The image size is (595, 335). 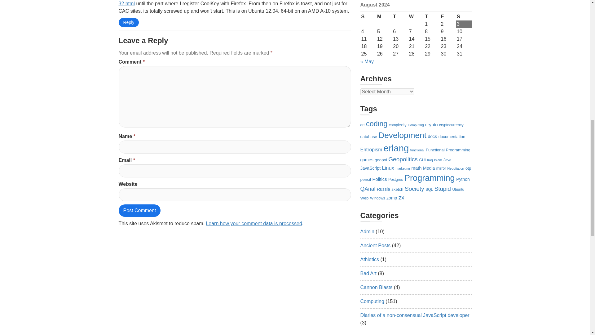 What do you see at coordinates (384, 17) in the screenshot?
I see `Monday` at bounding box center [384, 17].